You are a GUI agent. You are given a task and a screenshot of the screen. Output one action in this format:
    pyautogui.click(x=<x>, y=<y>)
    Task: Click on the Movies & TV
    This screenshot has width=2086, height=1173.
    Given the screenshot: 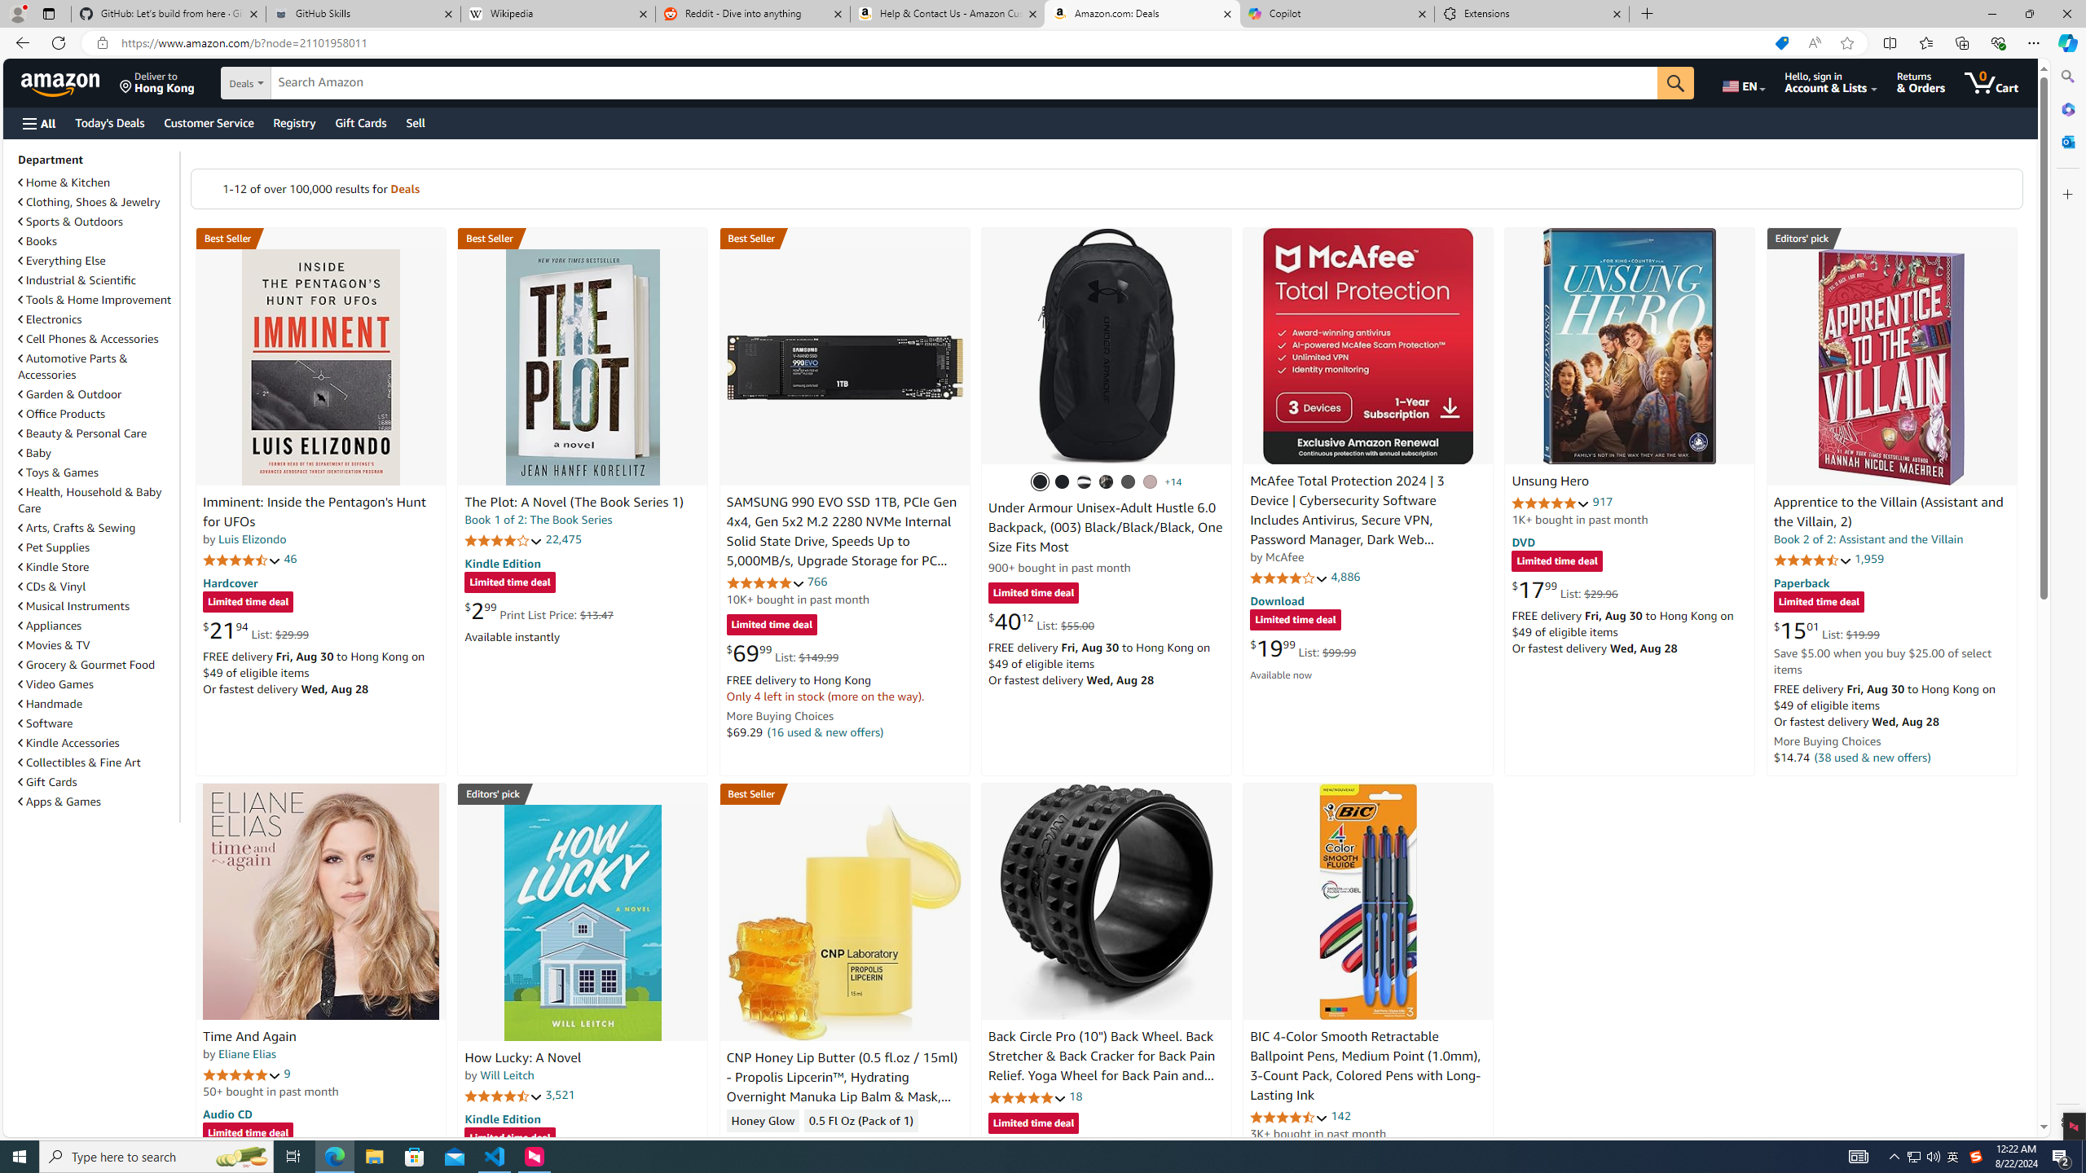 What is the action you would take?
    pyautogui.click(x=54, y=645)
    